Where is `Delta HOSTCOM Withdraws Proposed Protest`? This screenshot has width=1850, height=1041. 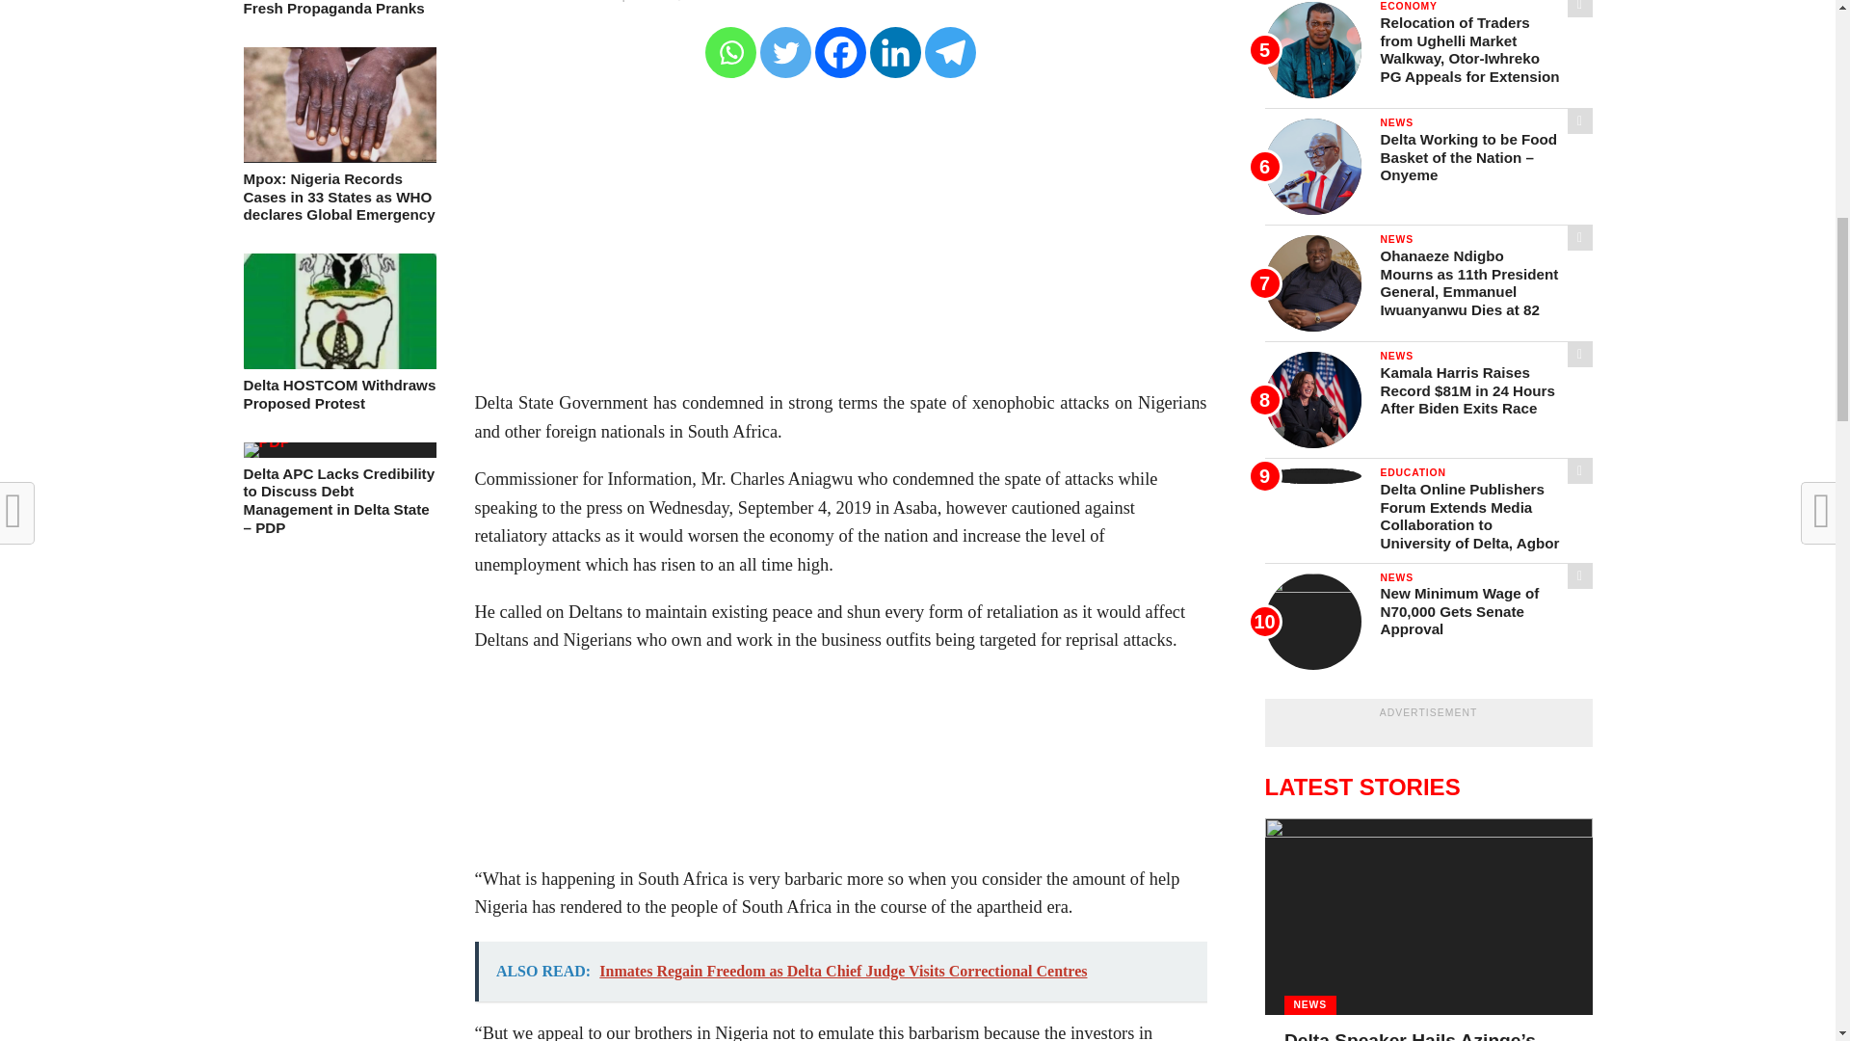 Delta HOSTCOM Withdraws Proposed Protest is located at coordinates (338, 363).